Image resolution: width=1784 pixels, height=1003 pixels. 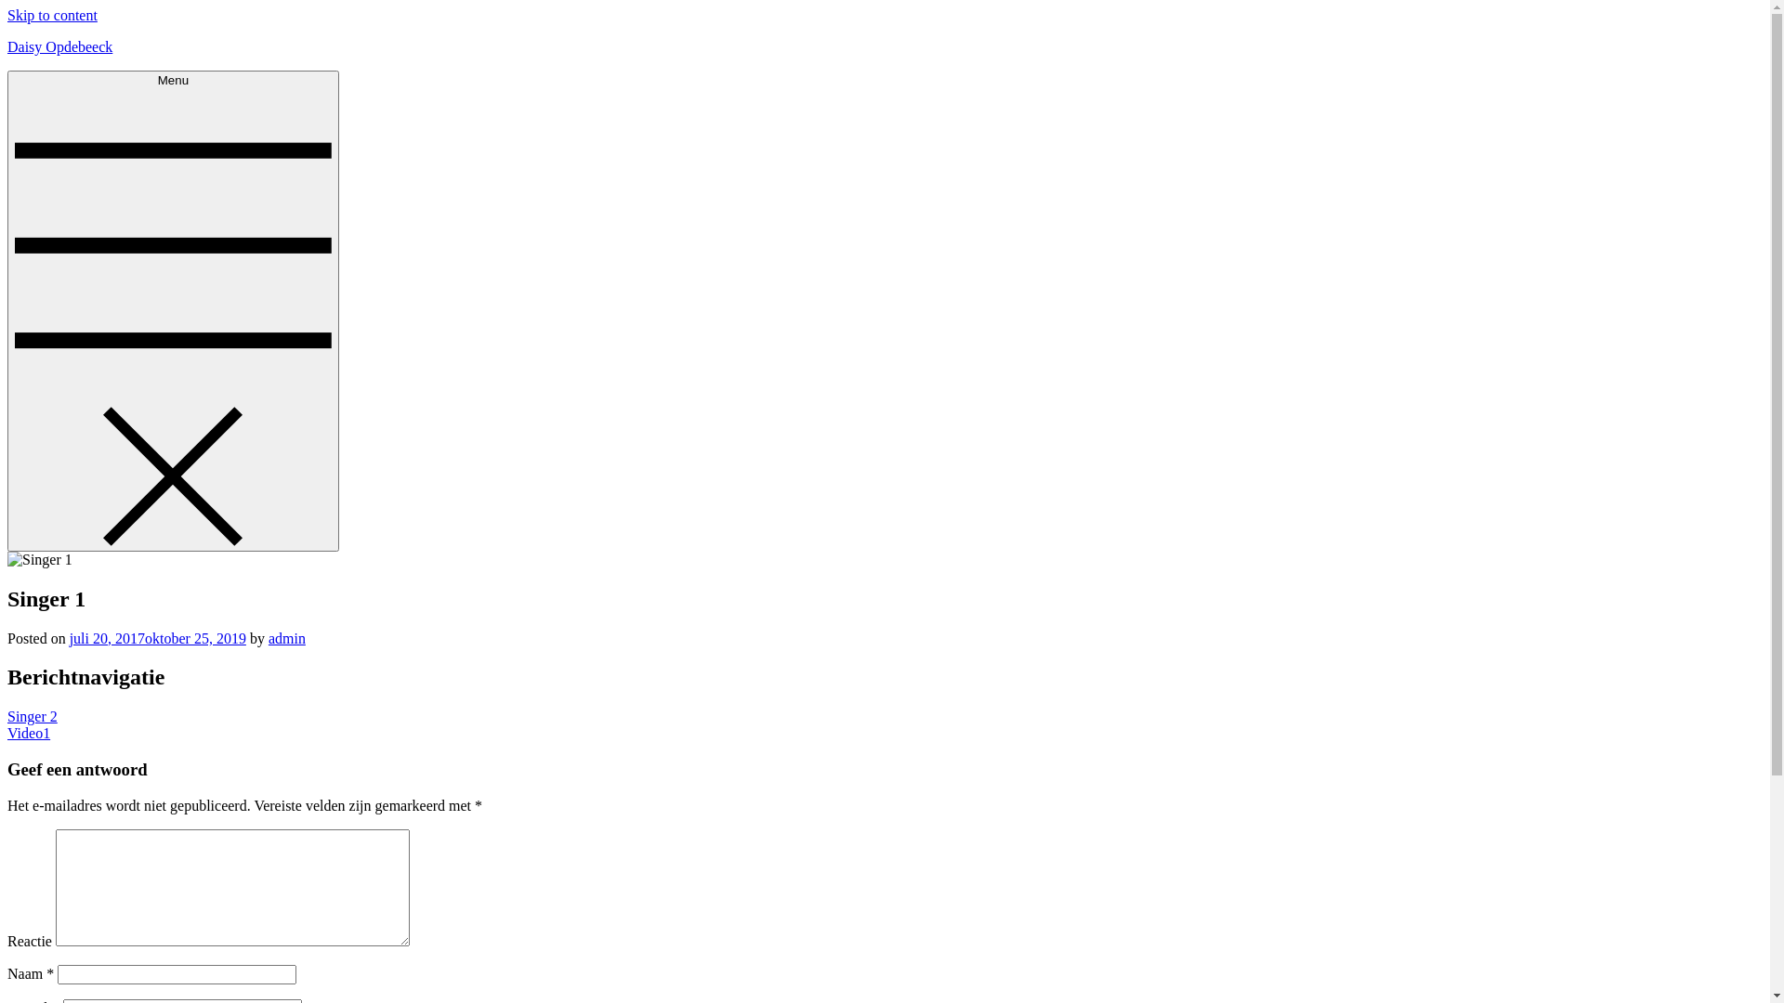 What do you see at coordinates (52, 15) in the screenshot?
I see `Skip to content` at bounding box center [52, 15].